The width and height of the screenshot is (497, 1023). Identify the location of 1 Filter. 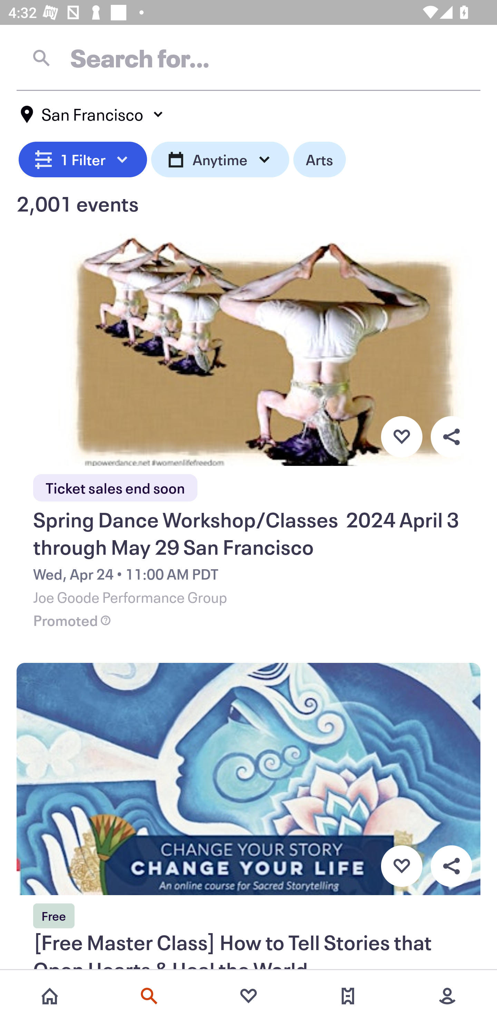
(83, 158).